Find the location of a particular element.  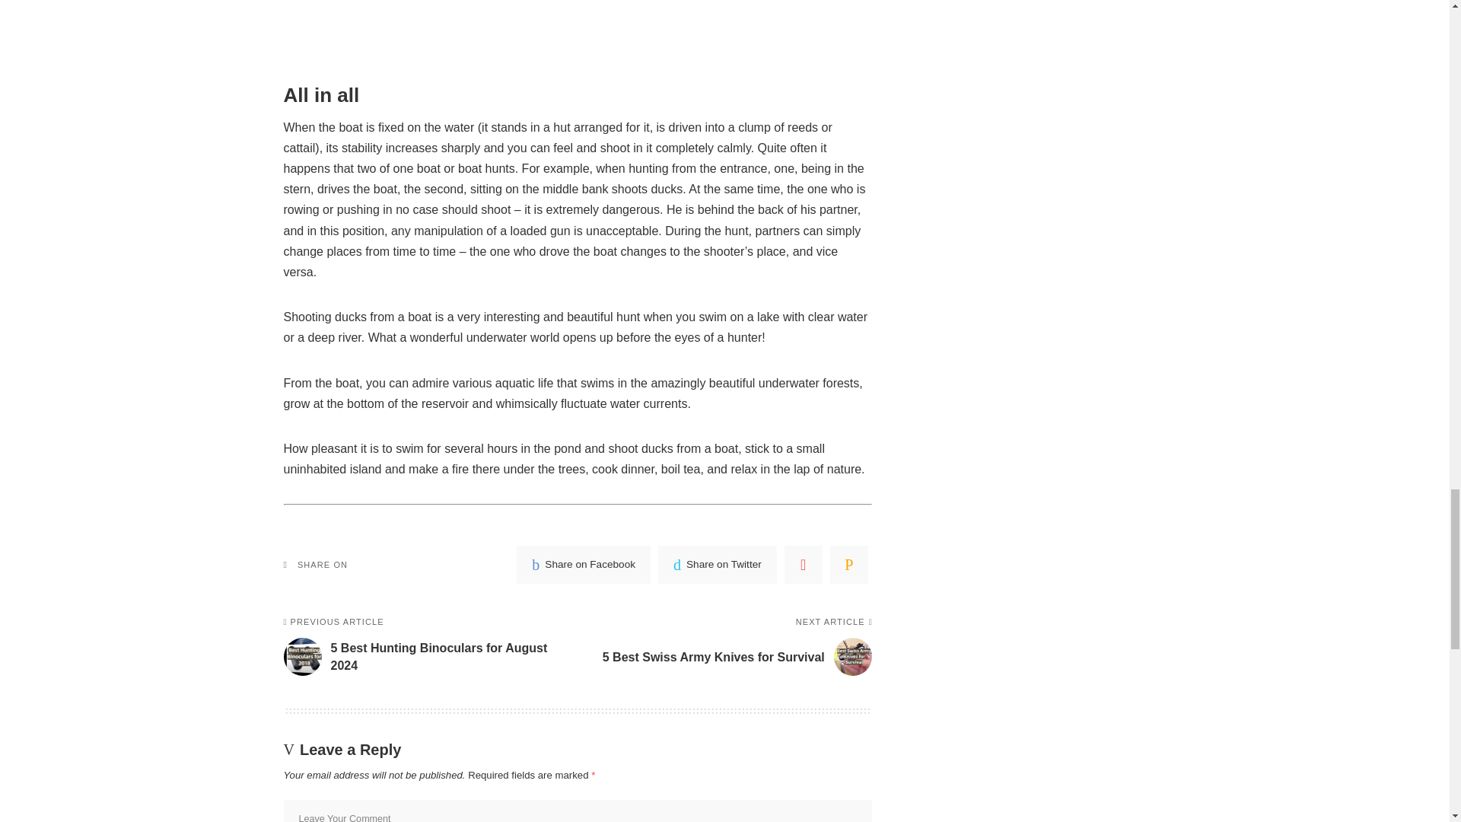

Share on Twitter is located at coordinates (718, 565).